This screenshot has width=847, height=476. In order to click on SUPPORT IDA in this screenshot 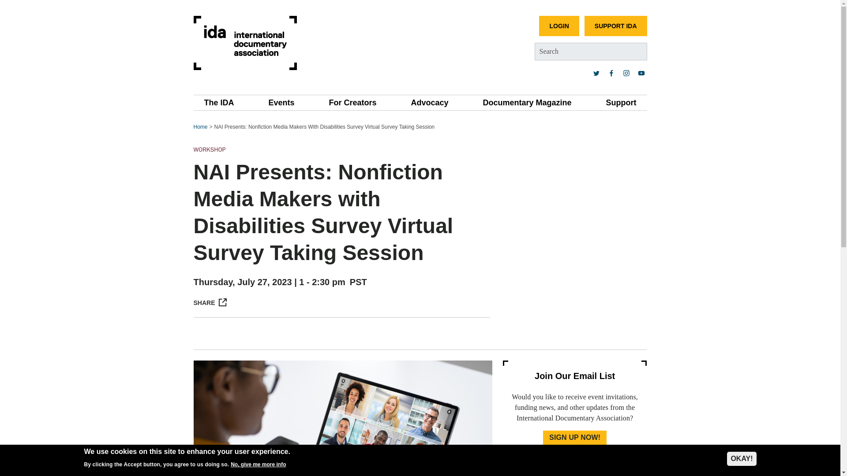, I will do `click(615, 26)`.